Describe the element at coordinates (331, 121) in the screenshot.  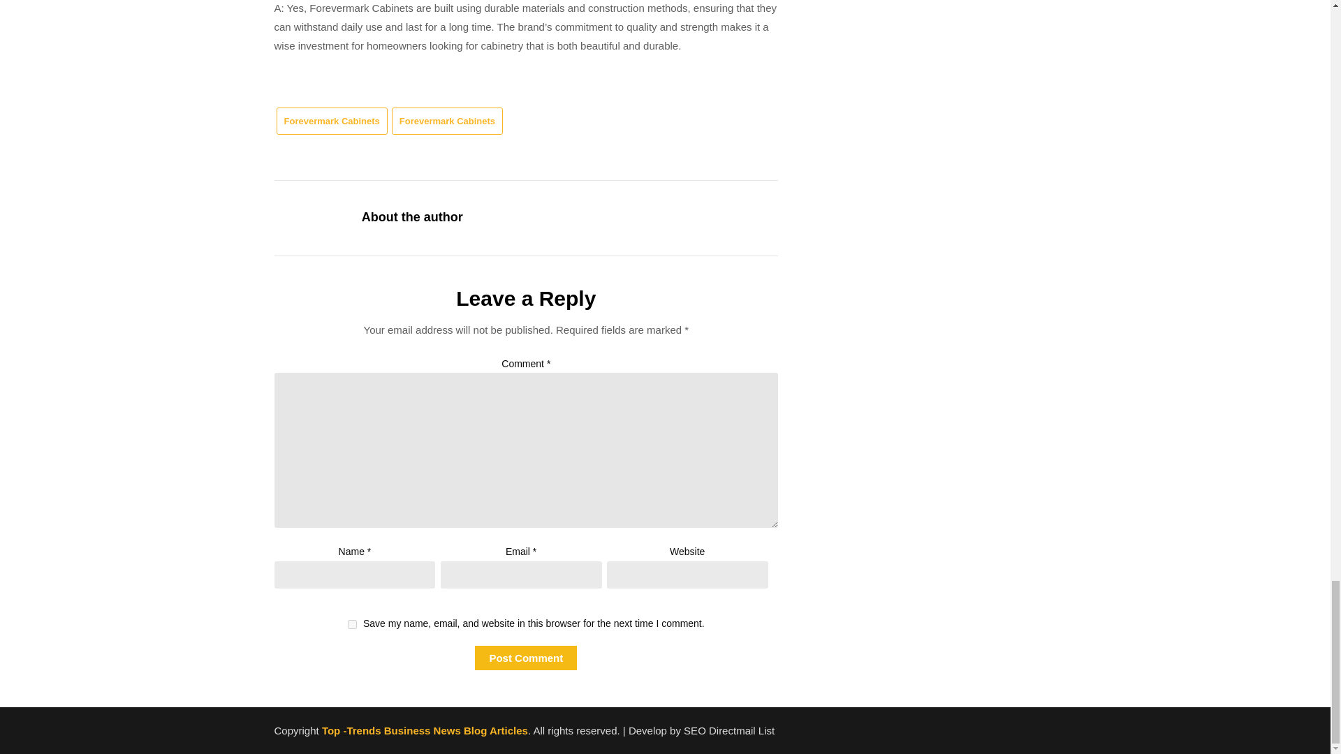
I see `Forevermark Cabinets` at that location.